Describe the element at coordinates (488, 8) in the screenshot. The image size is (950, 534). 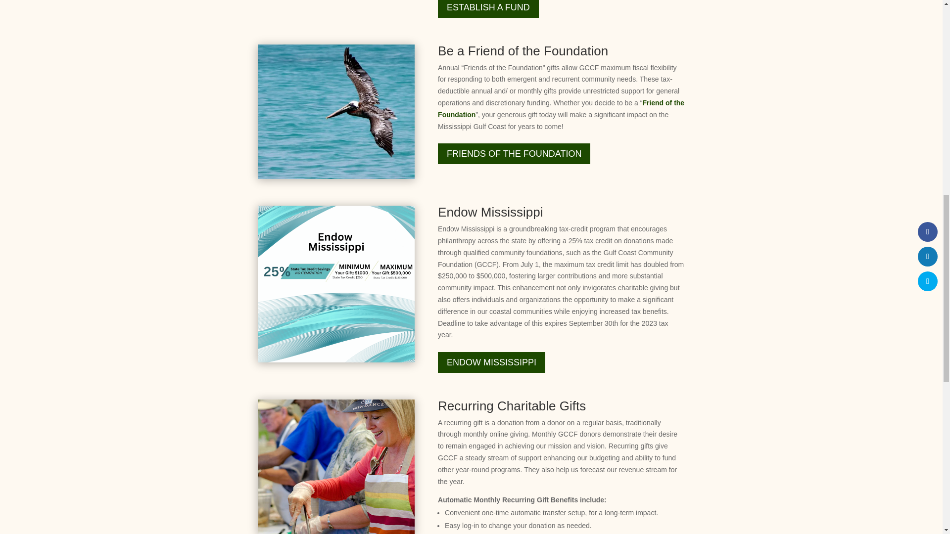
I see `ESTABLISH A FUND` at that location.